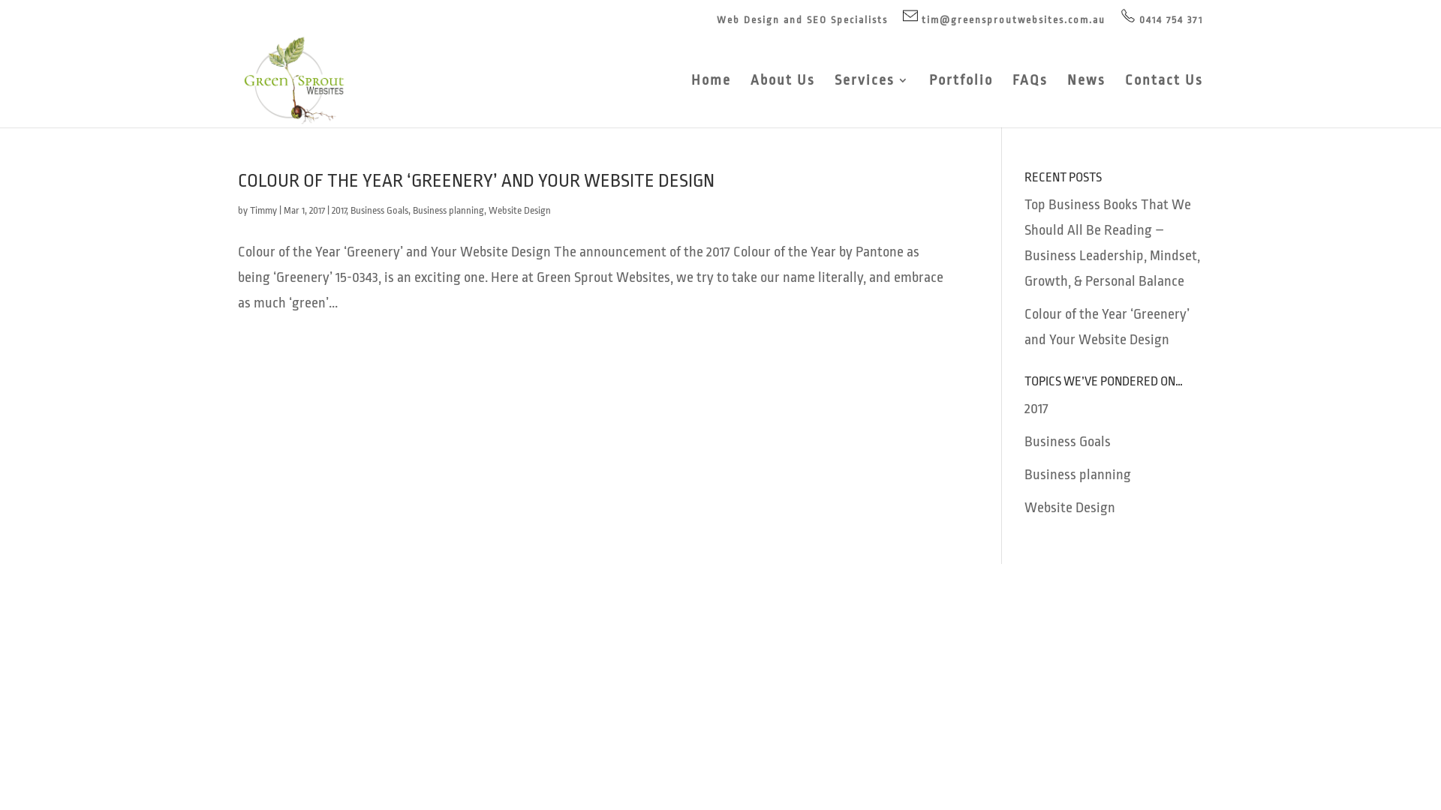 The width and height of the screenshot is (1441, 810). I want to click on FAQs, so click(1030, 101).